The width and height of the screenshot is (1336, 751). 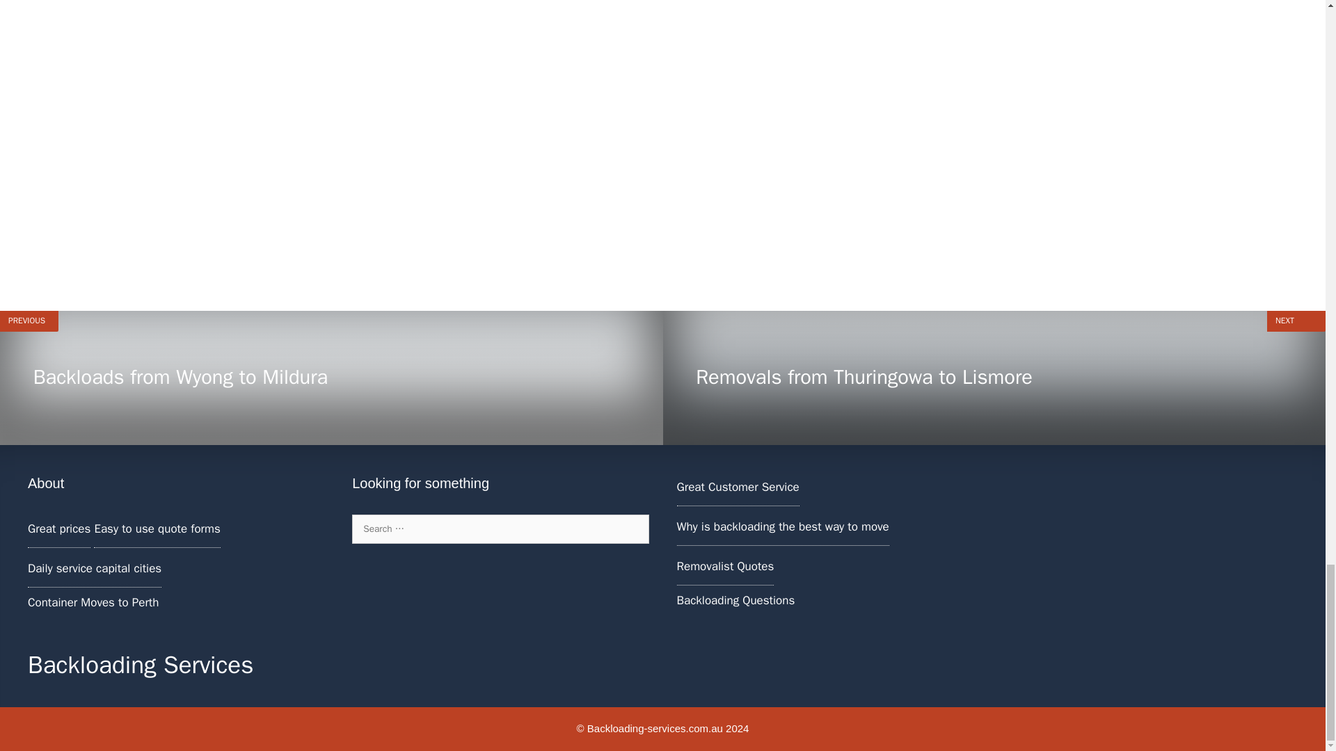 I want to click on Great Customer Service, so click(x=782, y=526).